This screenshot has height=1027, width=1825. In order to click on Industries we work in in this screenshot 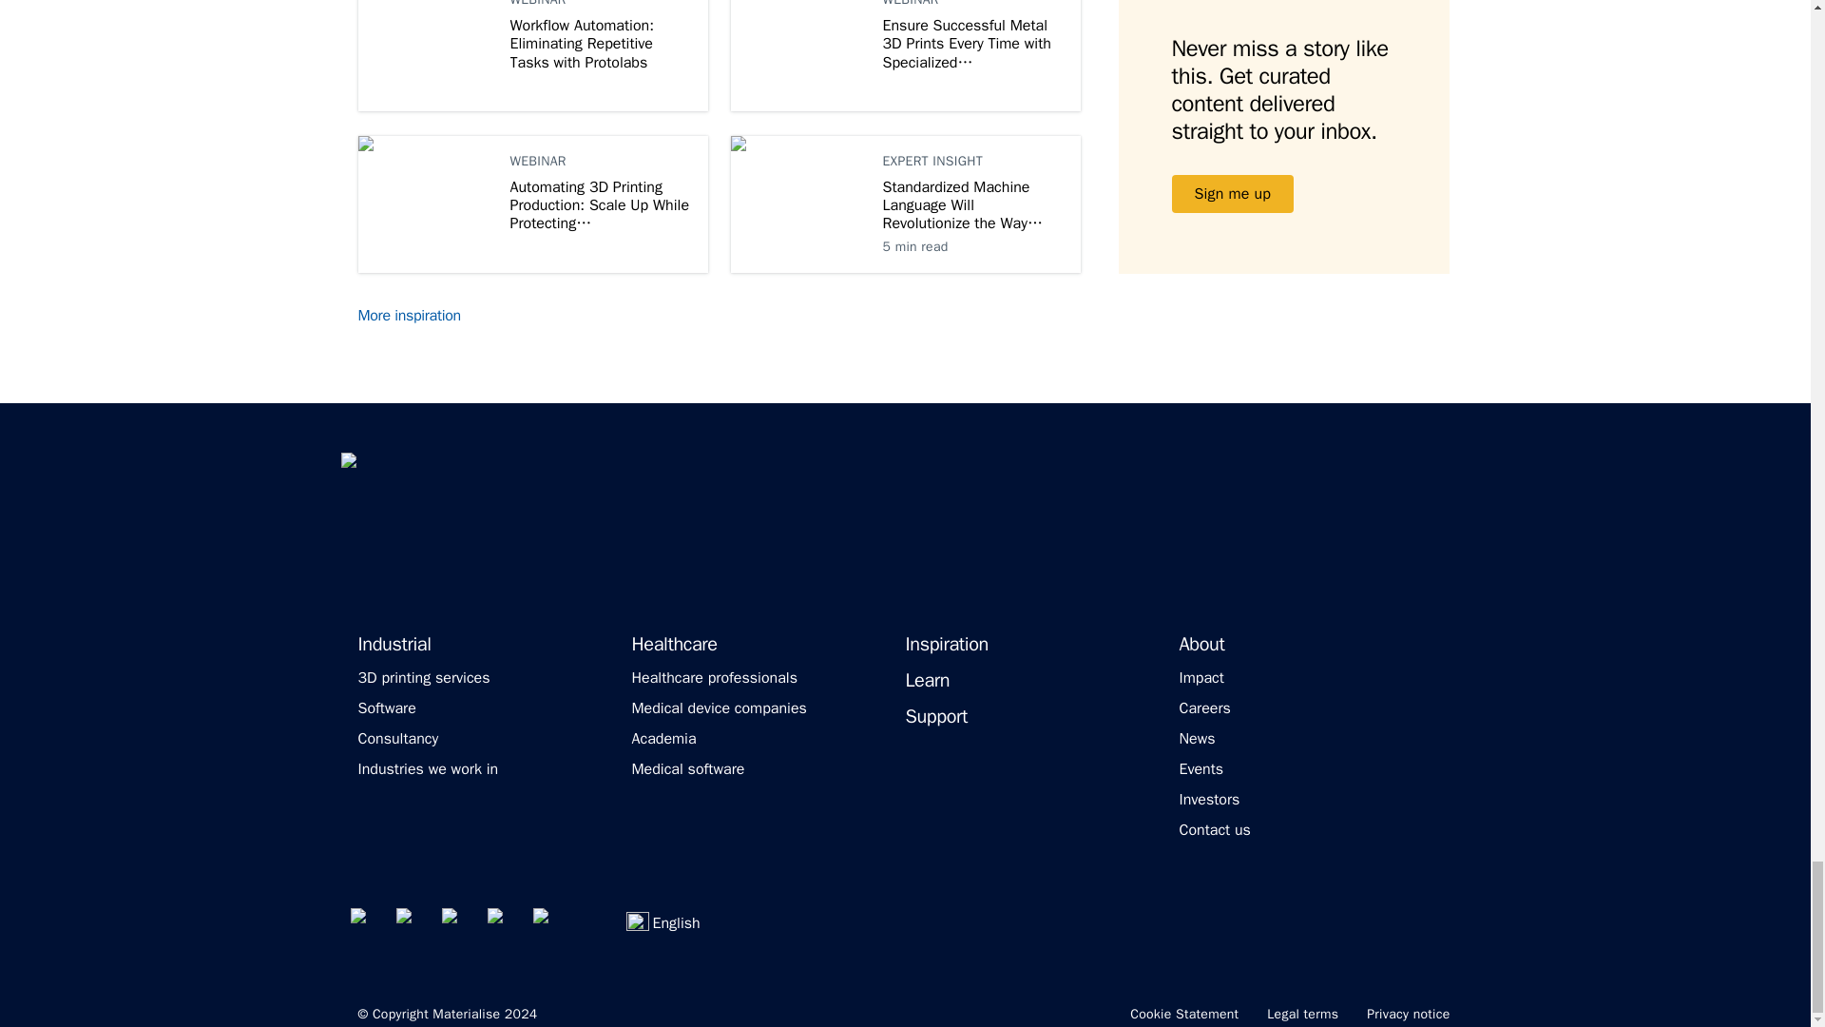, I will do `click(428, 768)`.